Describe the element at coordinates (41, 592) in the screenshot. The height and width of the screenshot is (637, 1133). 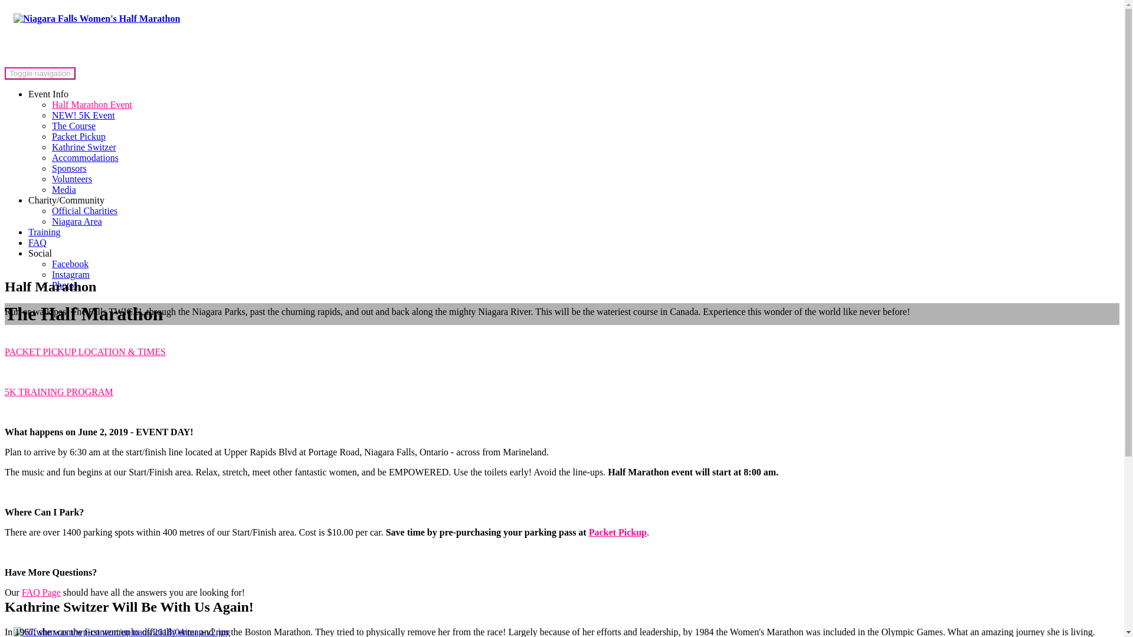
I see `FAQ Page` at that location.